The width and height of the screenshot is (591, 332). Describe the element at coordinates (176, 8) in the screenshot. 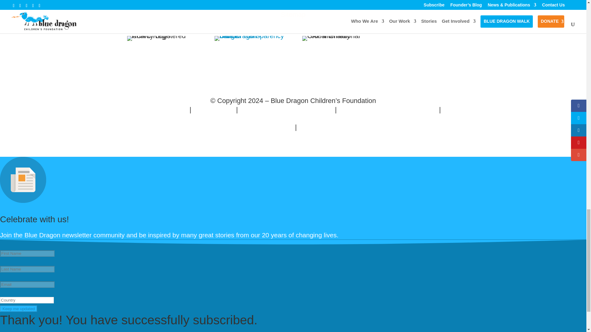

I see `Follow on Youtube` at that location.